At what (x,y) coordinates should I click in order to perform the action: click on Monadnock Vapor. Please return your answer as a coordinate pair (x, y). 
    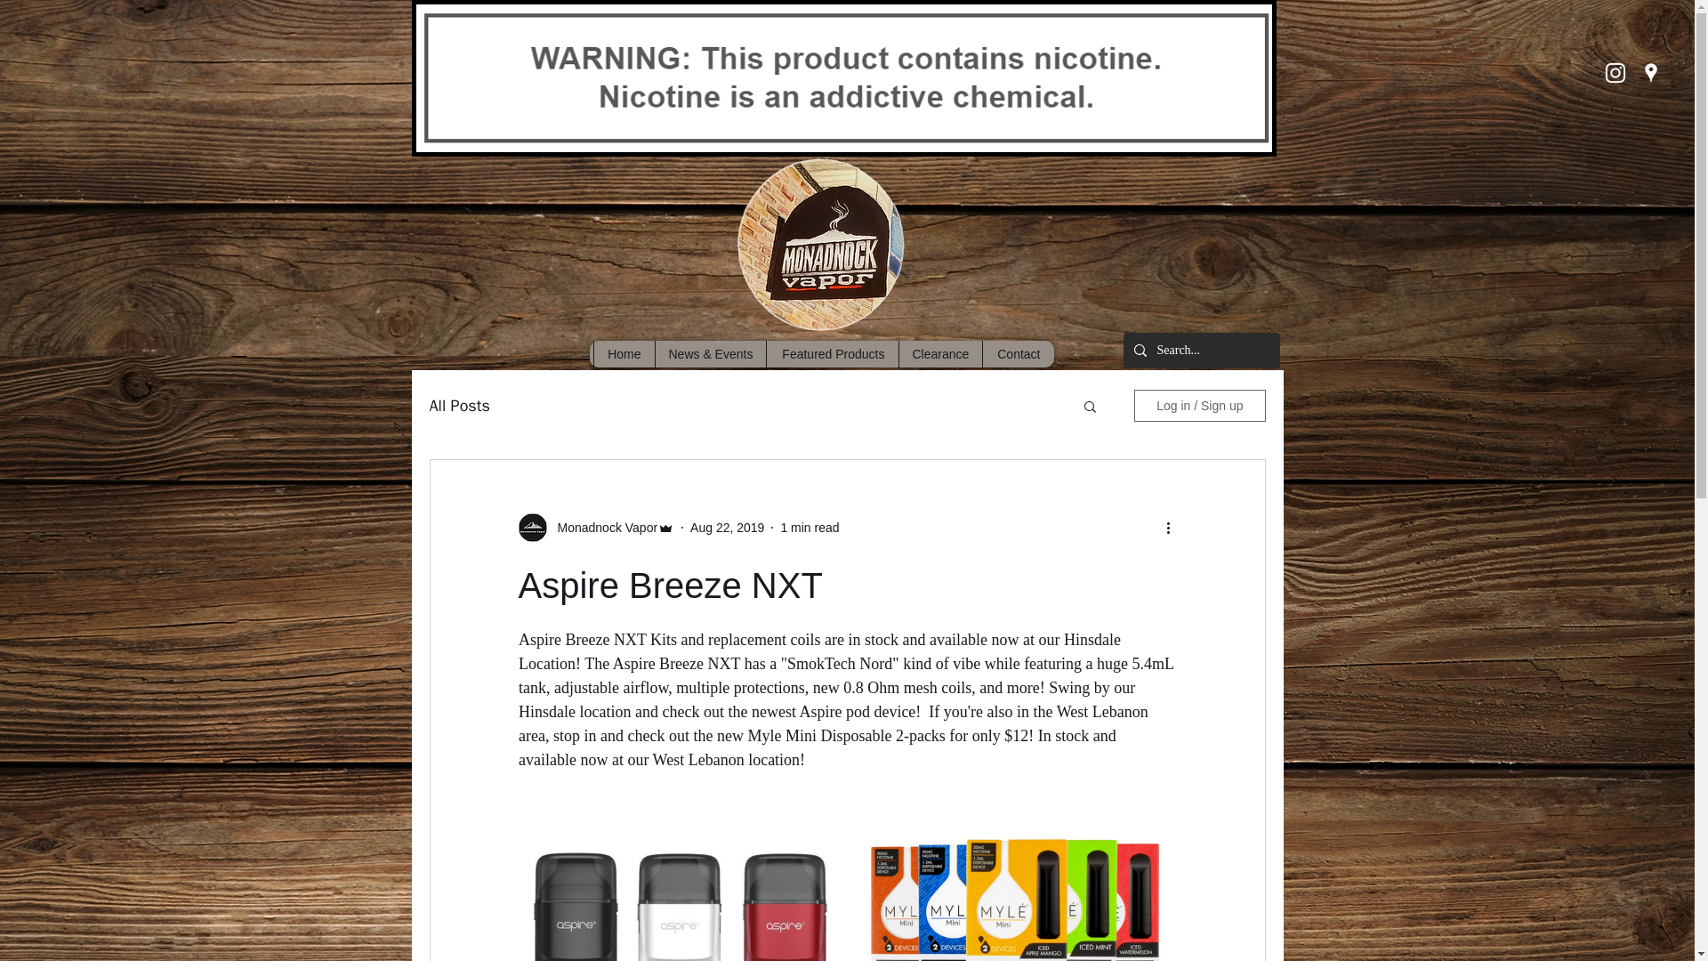
    Looking at the image, I should click on (601, 527).